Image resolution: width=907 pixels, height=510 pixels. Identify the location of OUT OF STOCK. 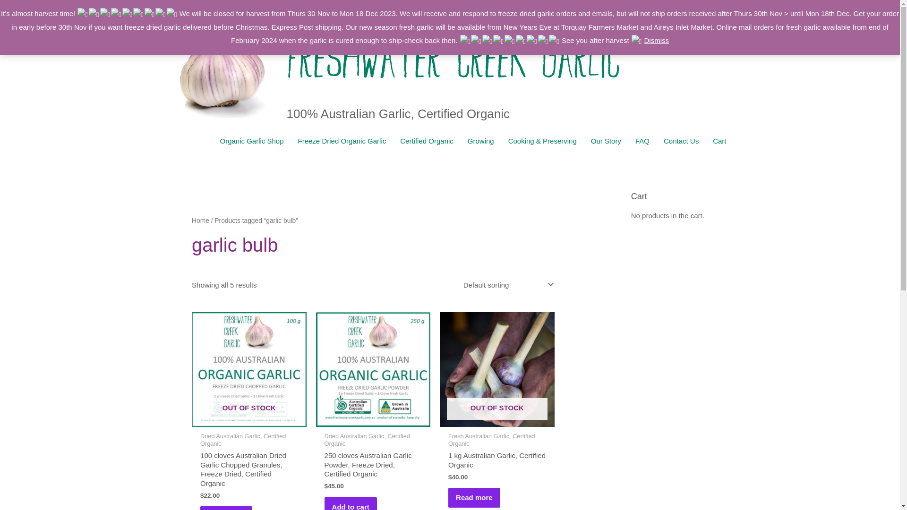
(249, 369).